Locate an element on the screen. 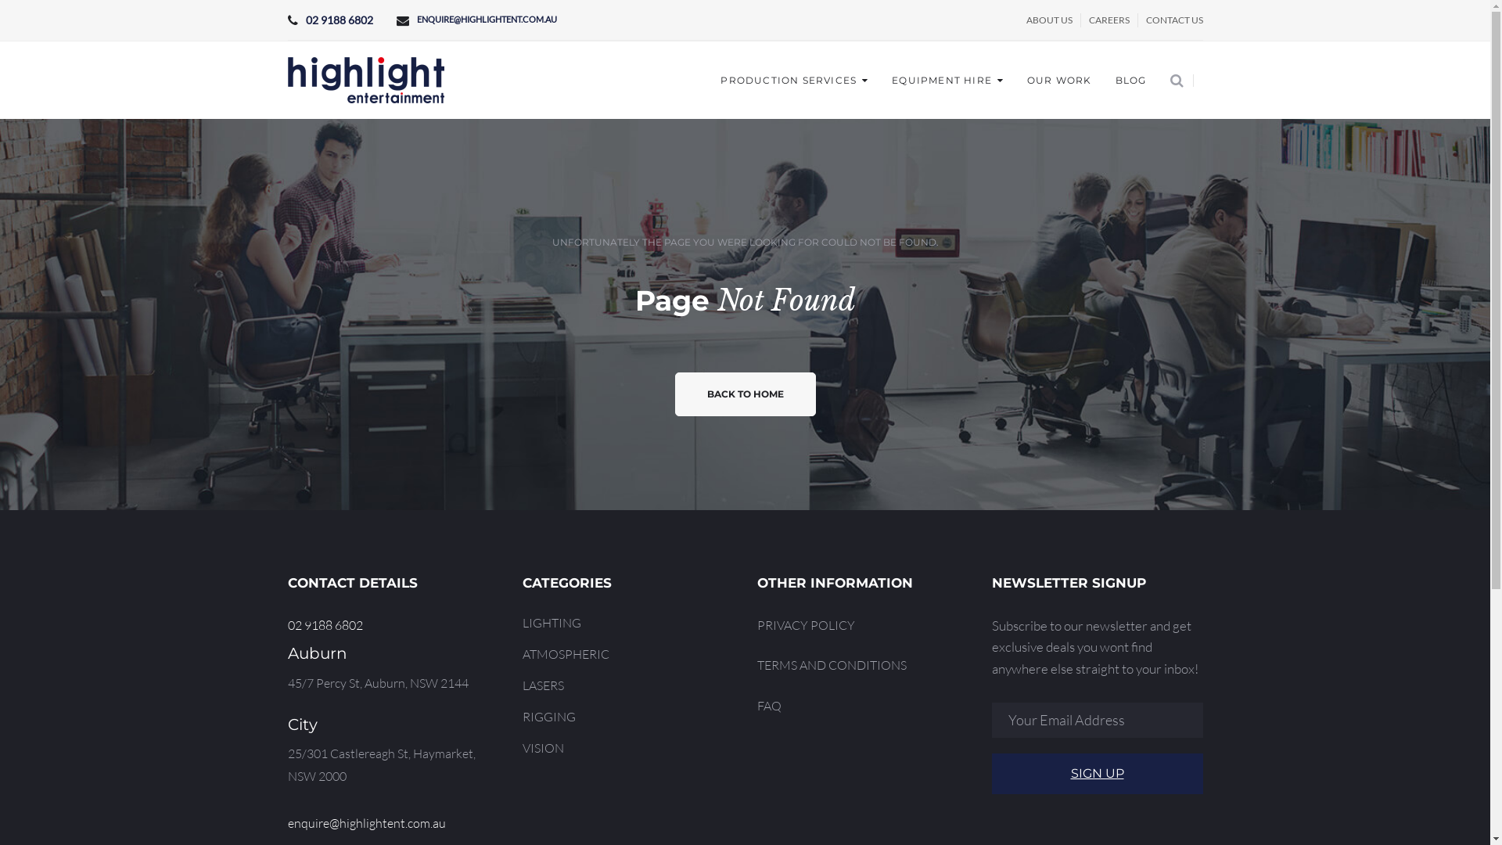 The height and width of the screenshot is (845, 1502). LASERS is located at coordinates (543, 685).